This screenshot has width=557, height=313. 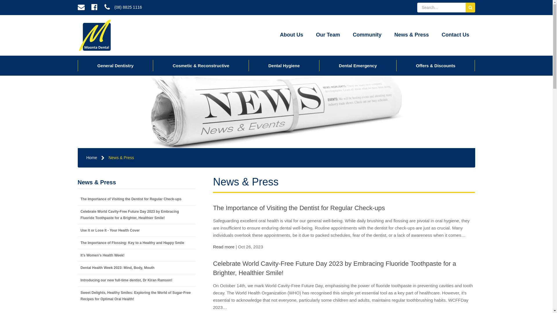 What do you see at coordinates (137, 280) in the screenshot?
I see `Introducing our new full-time dentist, Dr Kiran Ramson!` at bounding box center [137, 280].